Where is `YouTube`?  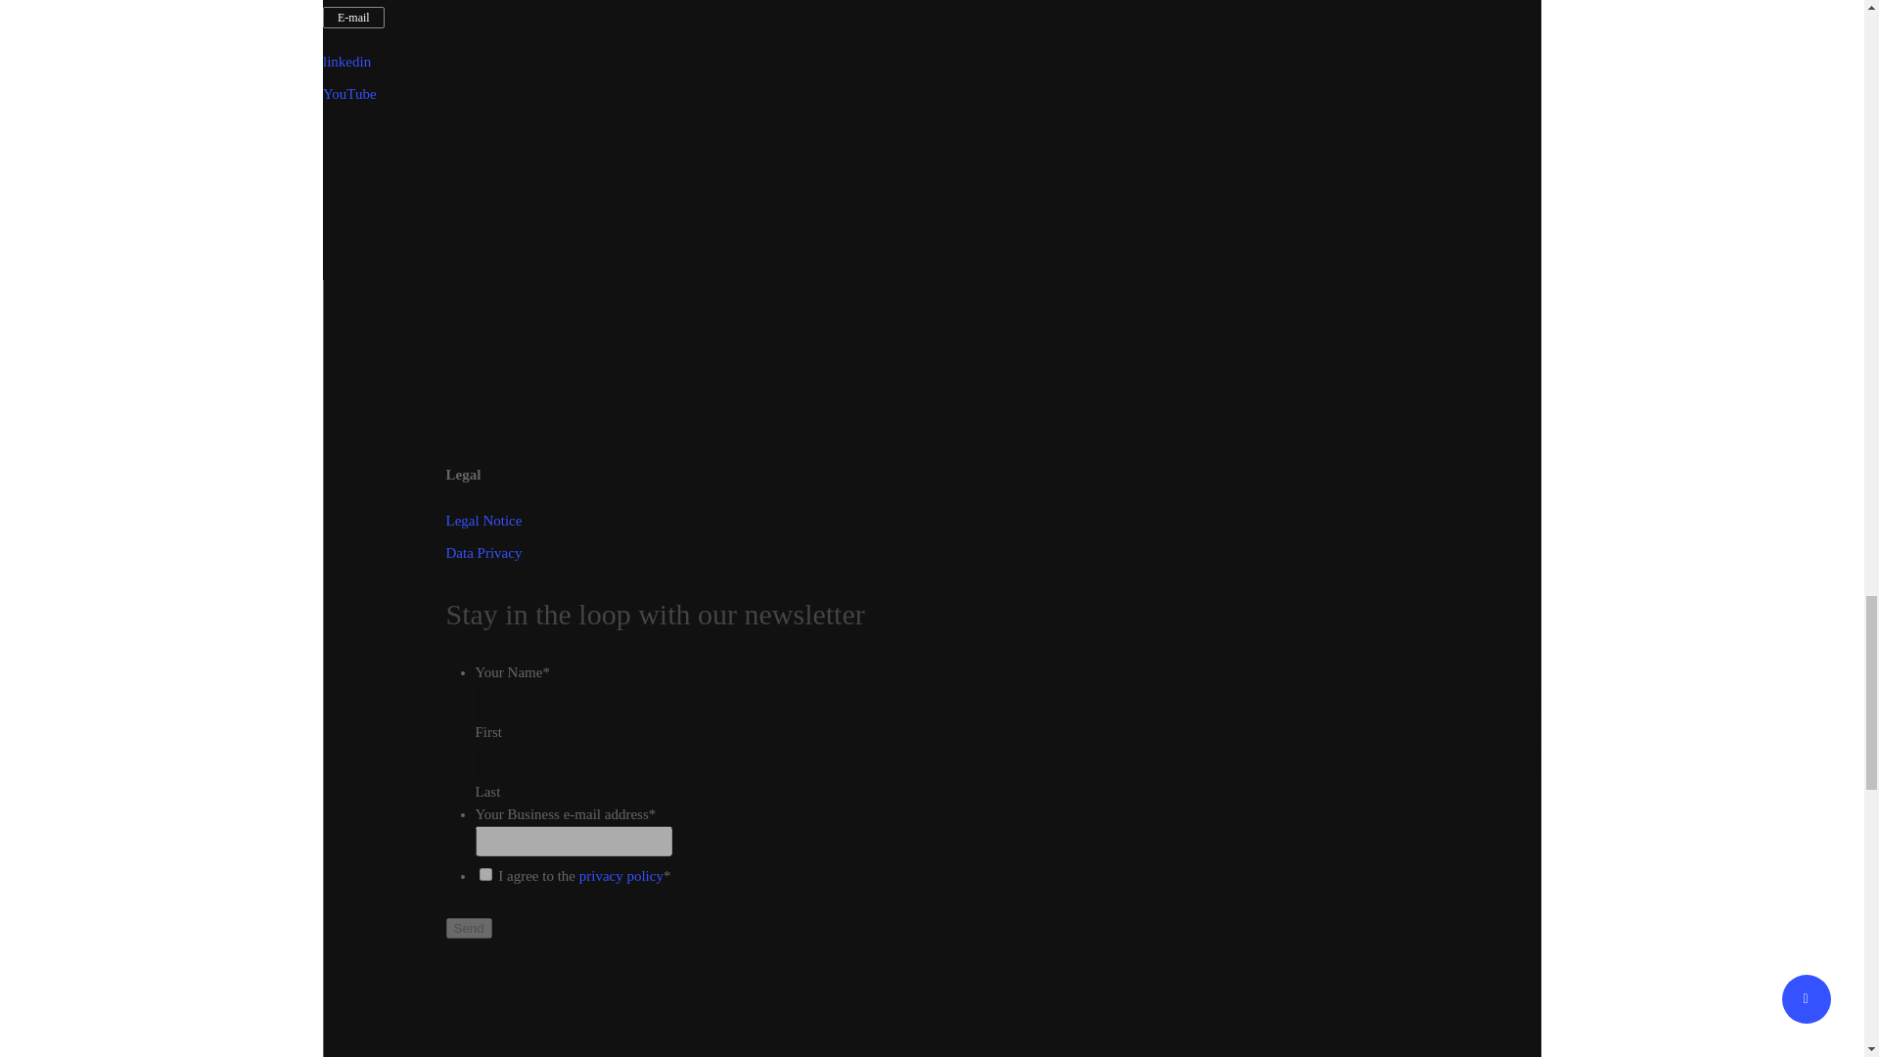
YouTube is located at coordinates (350, 93).